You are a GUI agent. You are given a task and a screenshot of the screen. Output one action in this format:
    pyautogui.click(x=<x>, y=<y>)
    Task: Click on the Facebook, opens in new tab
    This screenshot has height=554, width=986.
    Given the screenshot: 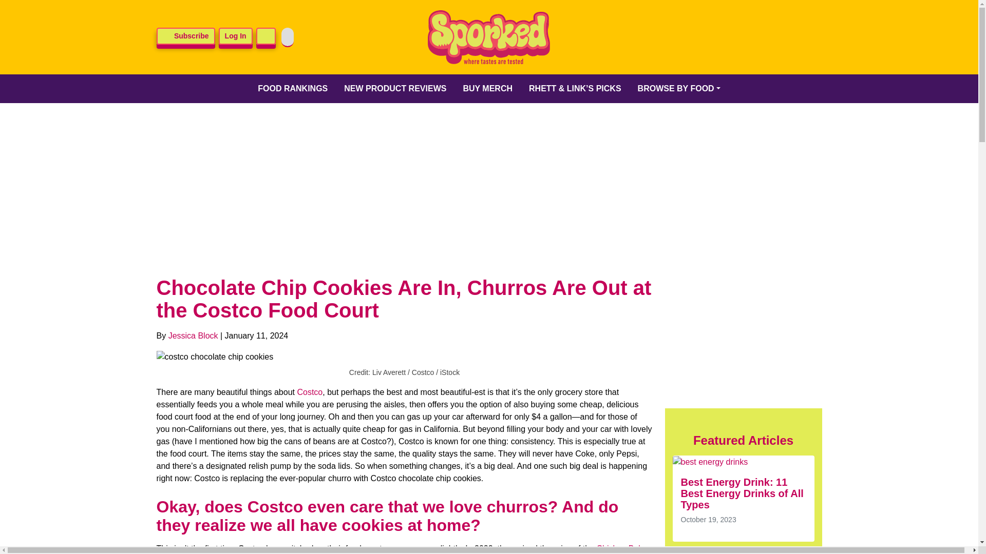 What is the action you would take?
    pyautogui.click(x=701, y=37)
    